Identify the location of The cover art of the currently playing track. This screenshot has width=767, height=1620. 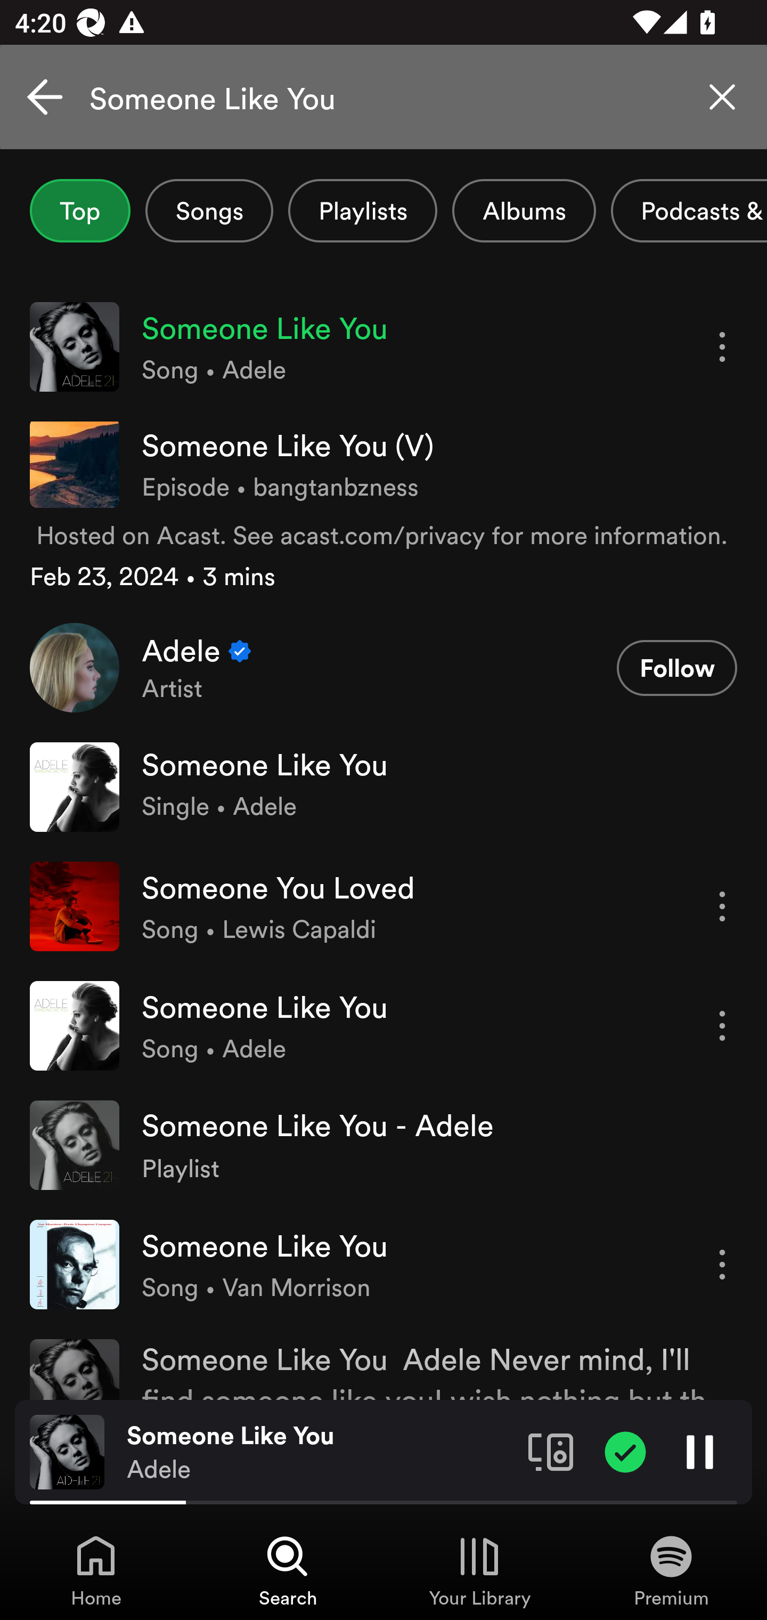
(67, 1451).